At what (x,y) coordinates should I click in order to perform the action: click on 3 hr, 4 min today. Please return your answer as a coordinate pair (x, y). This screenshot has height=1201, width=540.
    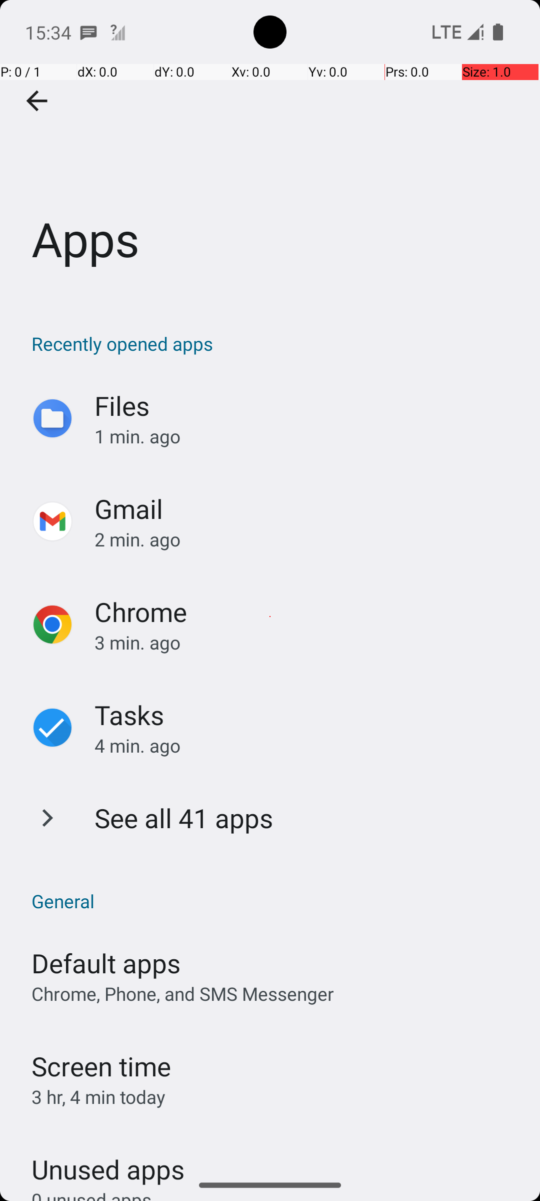
    Looking at the image, I should click on (99, 1097).